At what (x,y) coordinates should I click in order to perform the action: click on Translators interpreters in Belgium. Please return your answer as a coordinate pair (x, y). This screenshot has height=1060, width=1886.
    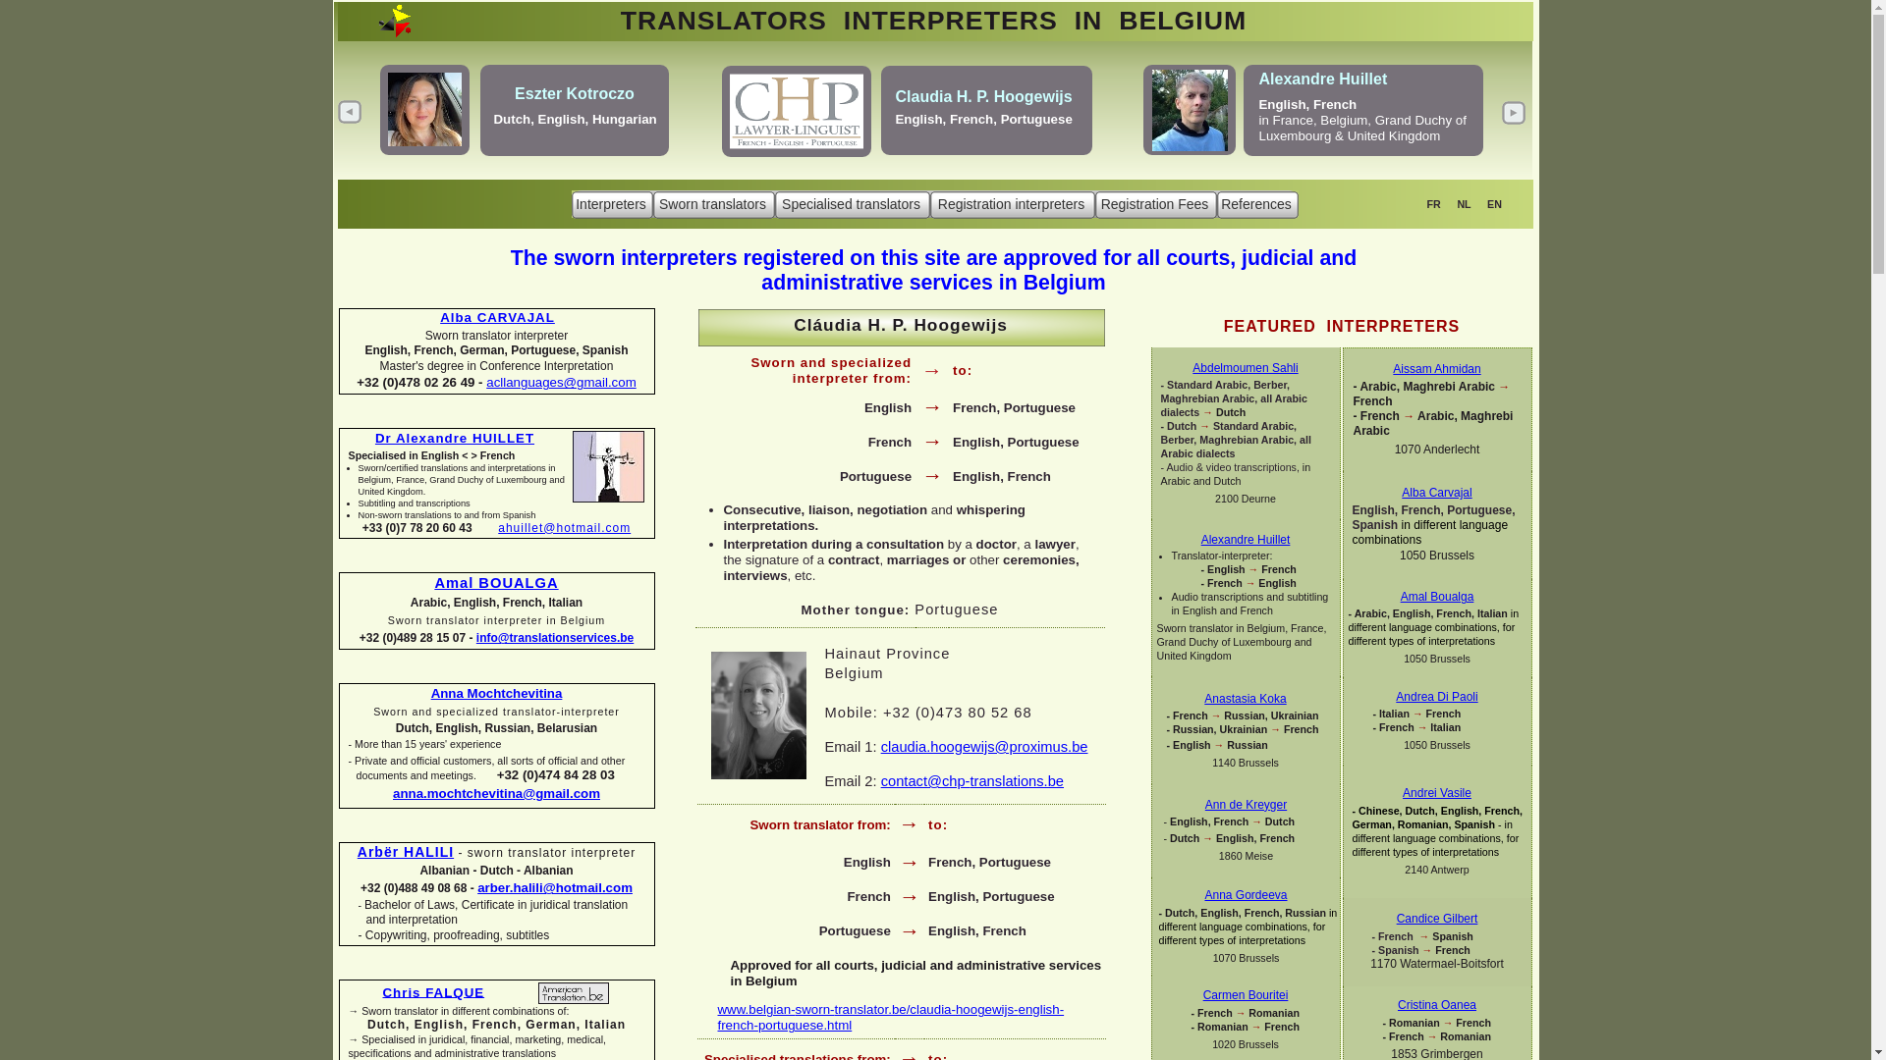
    Looking at the image, I should click on (876, 197).